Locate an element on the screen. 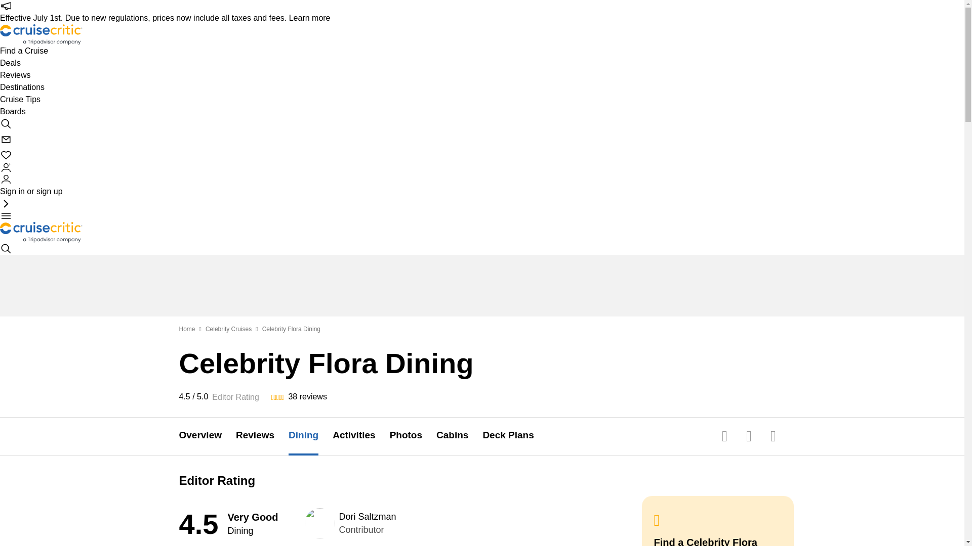 The image size is (972, 546). Dining is located at coordinates (310, 436).